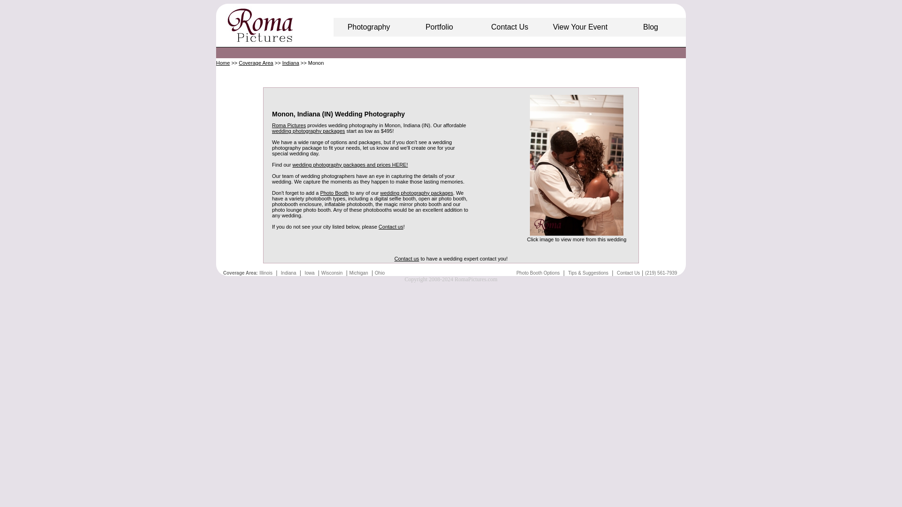  What do you see at coordinates (288, 273) in the screenshot?
I see `Indiana` at bounding box center [288, 273].